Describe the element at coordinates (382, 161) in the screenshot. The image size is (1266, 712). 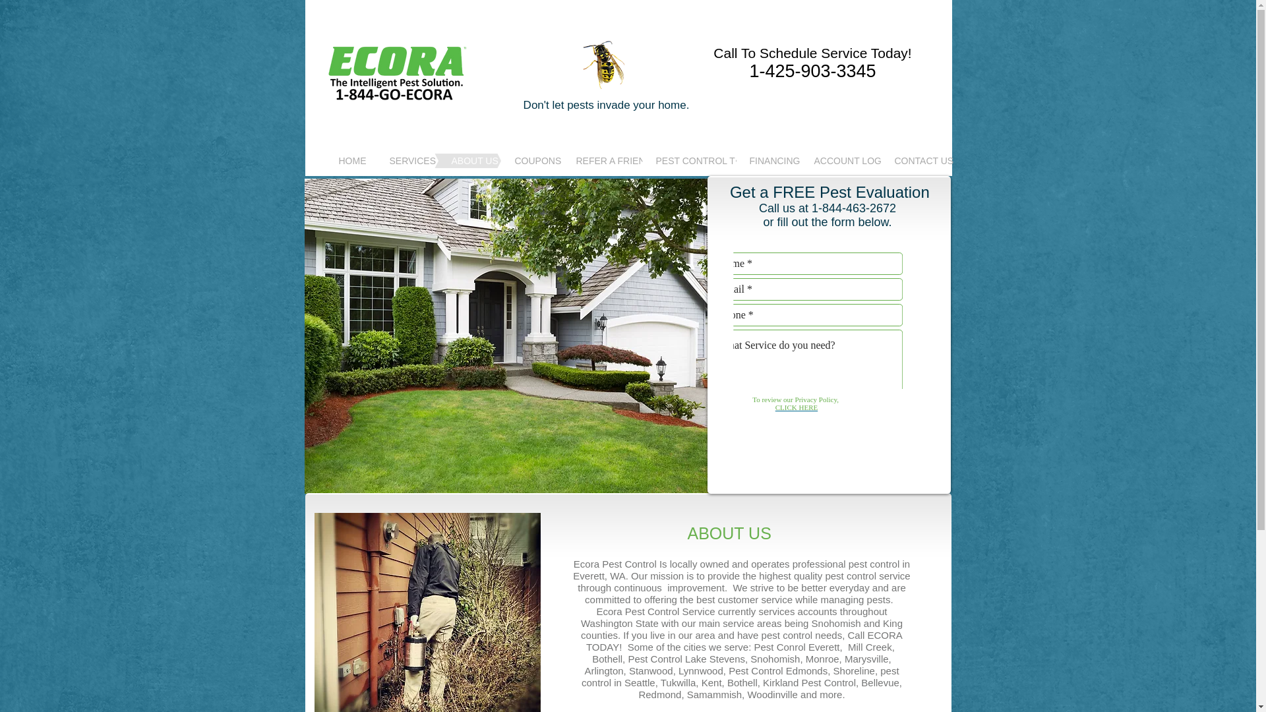
I see `SERVICES` at that location.